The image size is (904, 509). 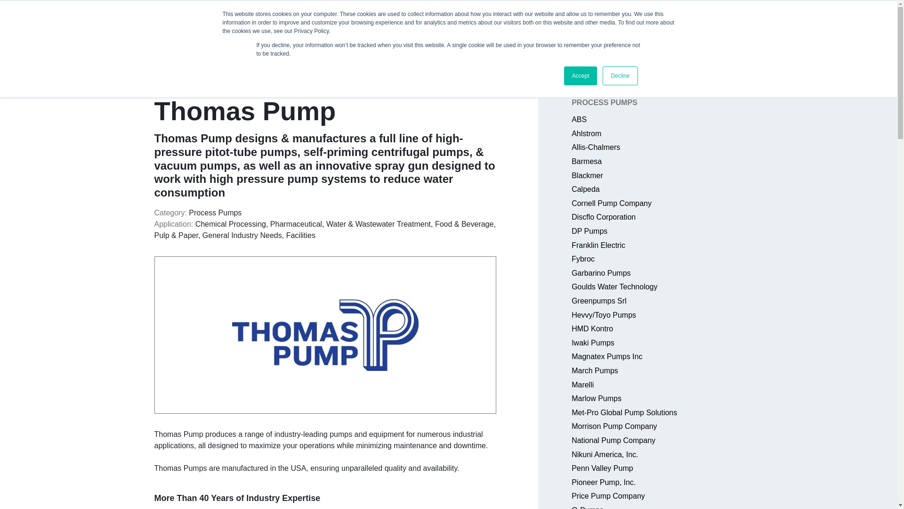 What do you see at coordinates (620, 76) in the screenshot?
I see `Decline` at bounding box center [620, 76].